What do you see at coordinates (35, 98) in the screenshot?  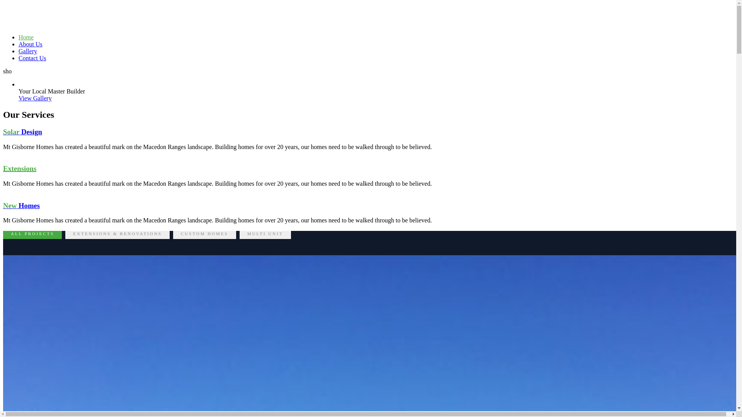 I see `View Gallery` at bounding box center [35, 98].